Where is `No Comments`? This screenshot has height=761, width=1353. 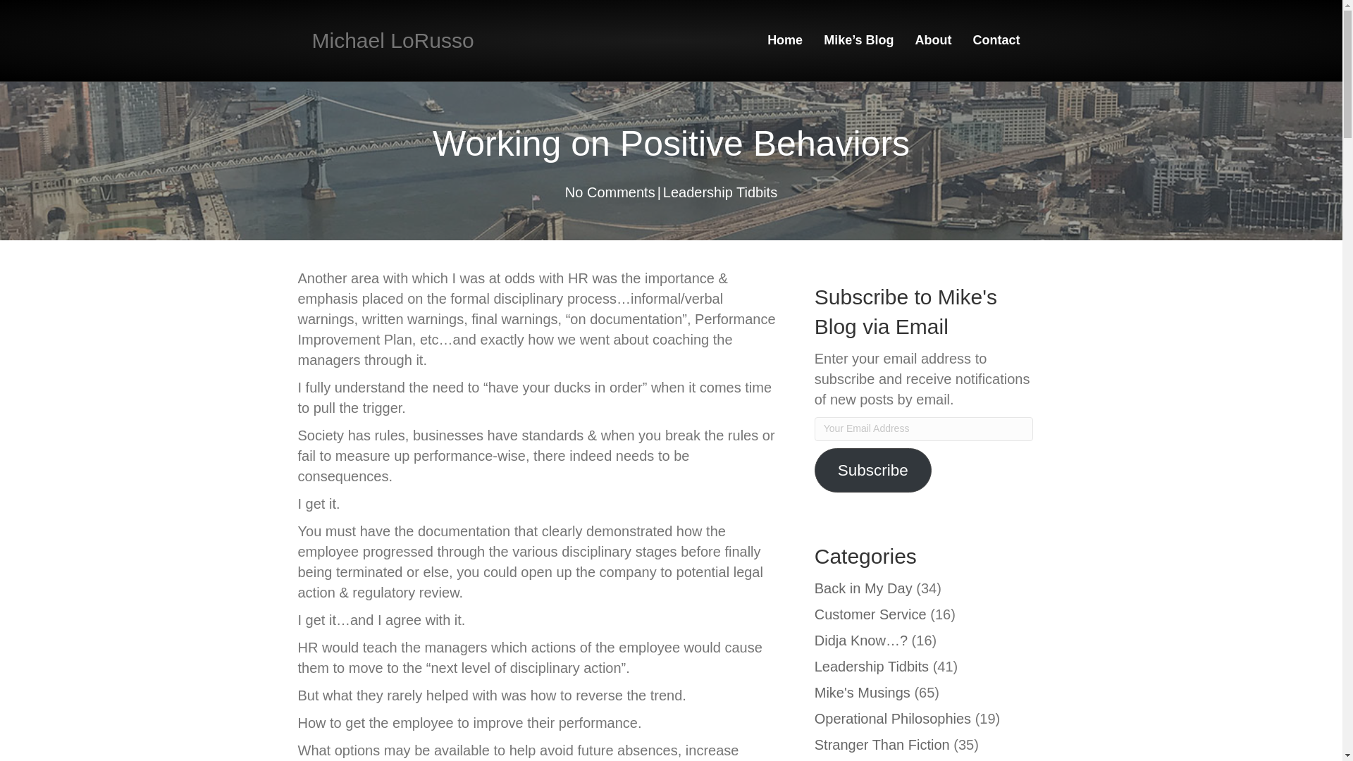
No Comments is located at coordinates (610, 192).